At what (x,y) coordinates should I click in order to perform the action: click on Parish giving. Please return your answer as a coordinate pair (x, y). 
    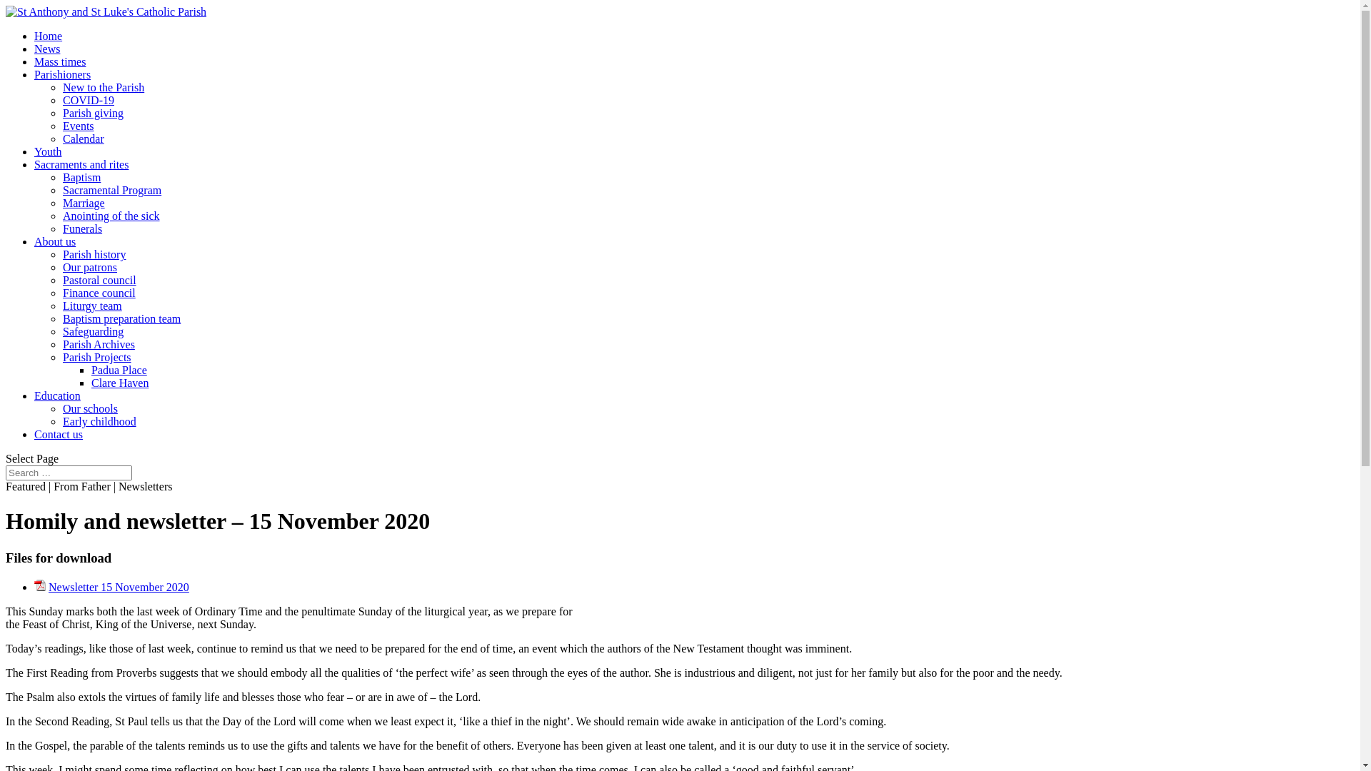
    Looking at the image, I should click on (93, 113).